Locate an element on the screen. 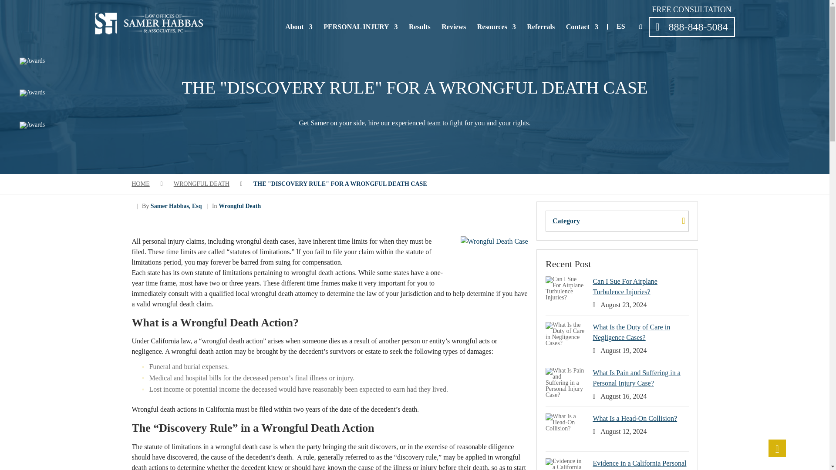 The height and width of the screenshot is (470, 836). ES is located at coordinates (621, 26).